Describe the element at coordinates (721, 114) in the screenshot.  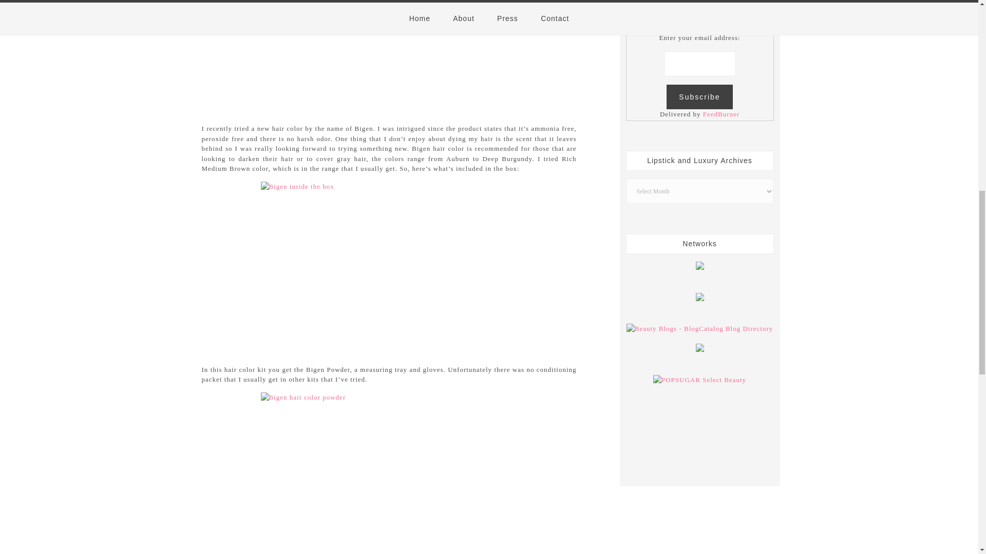
I see `FeedBurner` at that location.